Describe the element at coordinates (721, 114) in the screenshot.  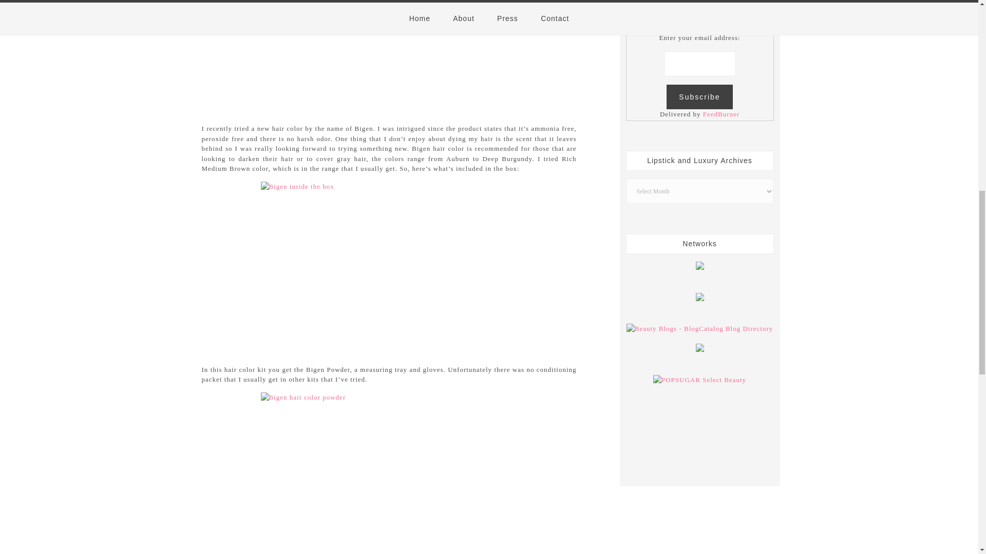
I see `FeedBurner` at that location.